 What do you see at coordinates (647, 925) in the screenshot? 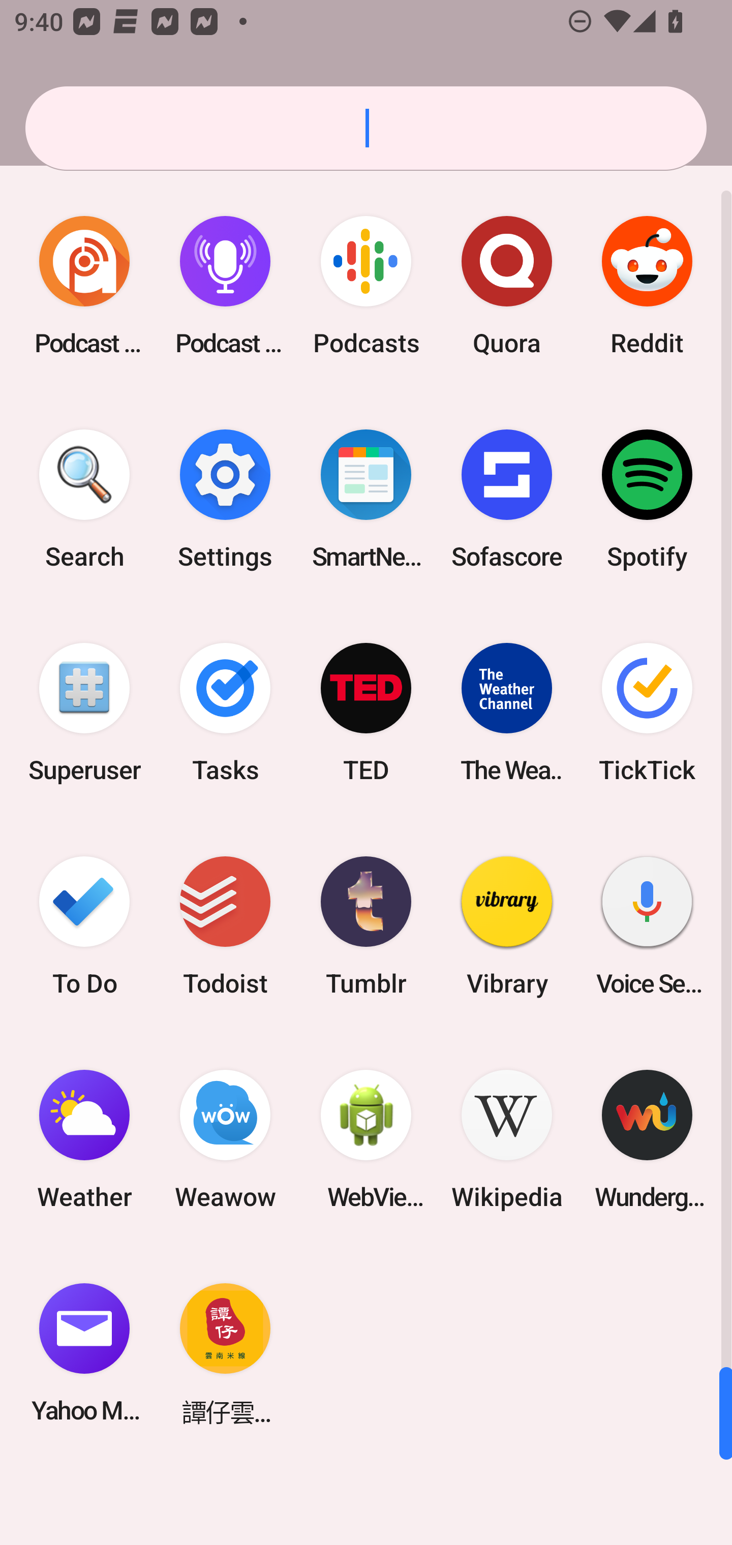
I see `Voice Search` at bounding box center [647, 925].